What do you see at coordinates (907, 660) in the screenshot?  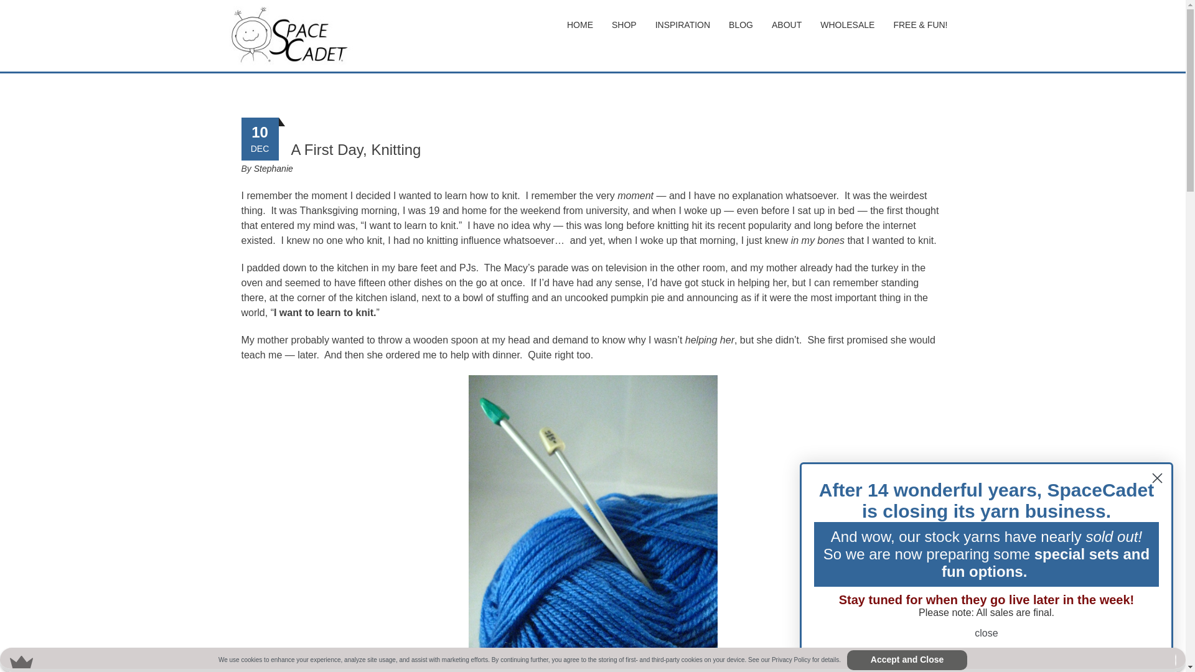 I see `Accept and Close` at bounding box center [907, 660].